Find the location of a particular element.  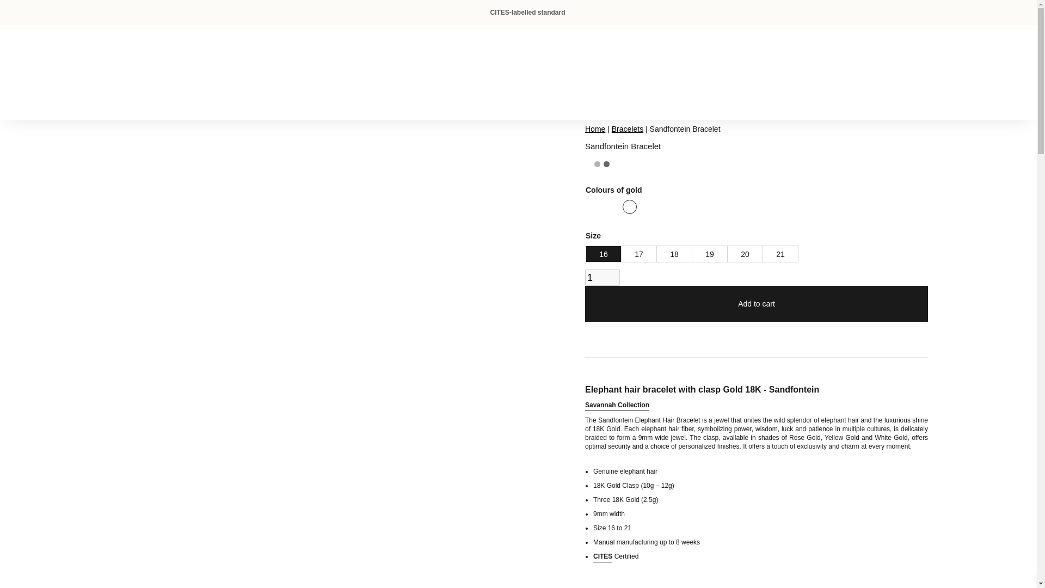

1 is located at coordinates (602, 277).